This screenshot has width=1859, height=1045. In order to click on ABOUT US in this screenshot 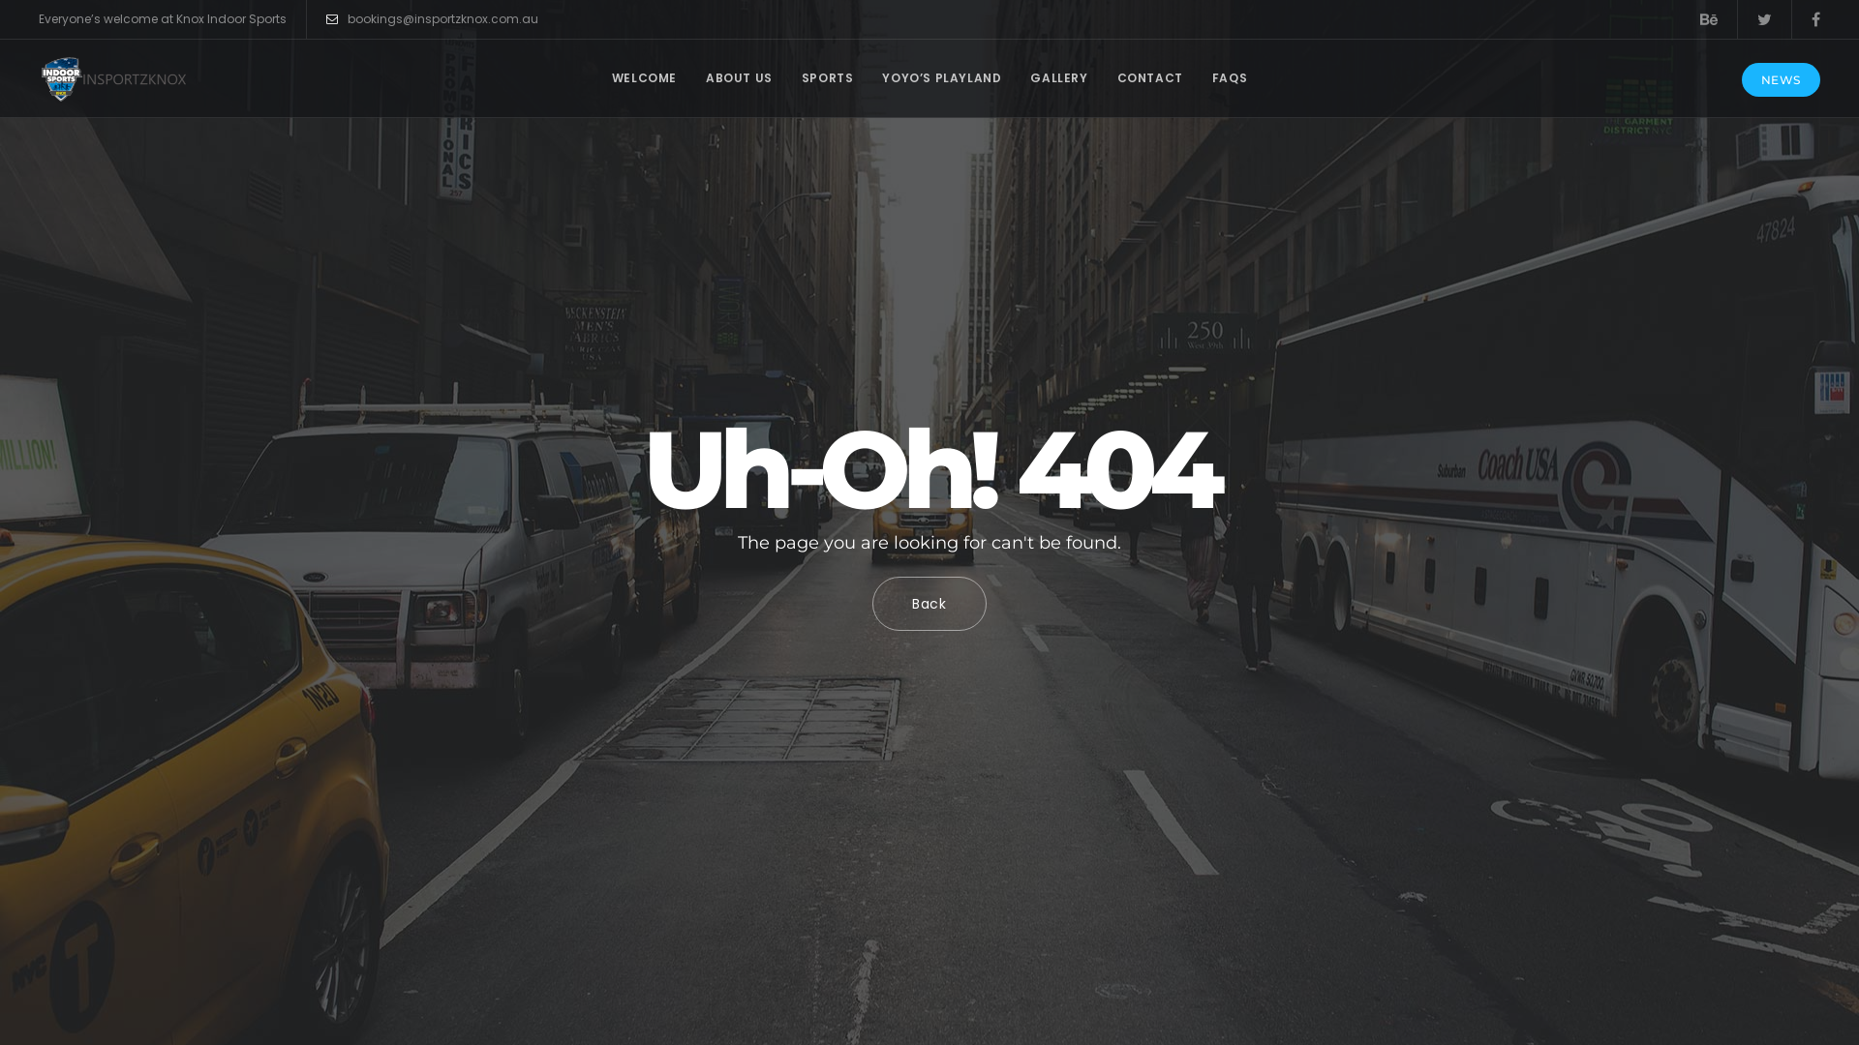, I will do `click(740, 78)`.